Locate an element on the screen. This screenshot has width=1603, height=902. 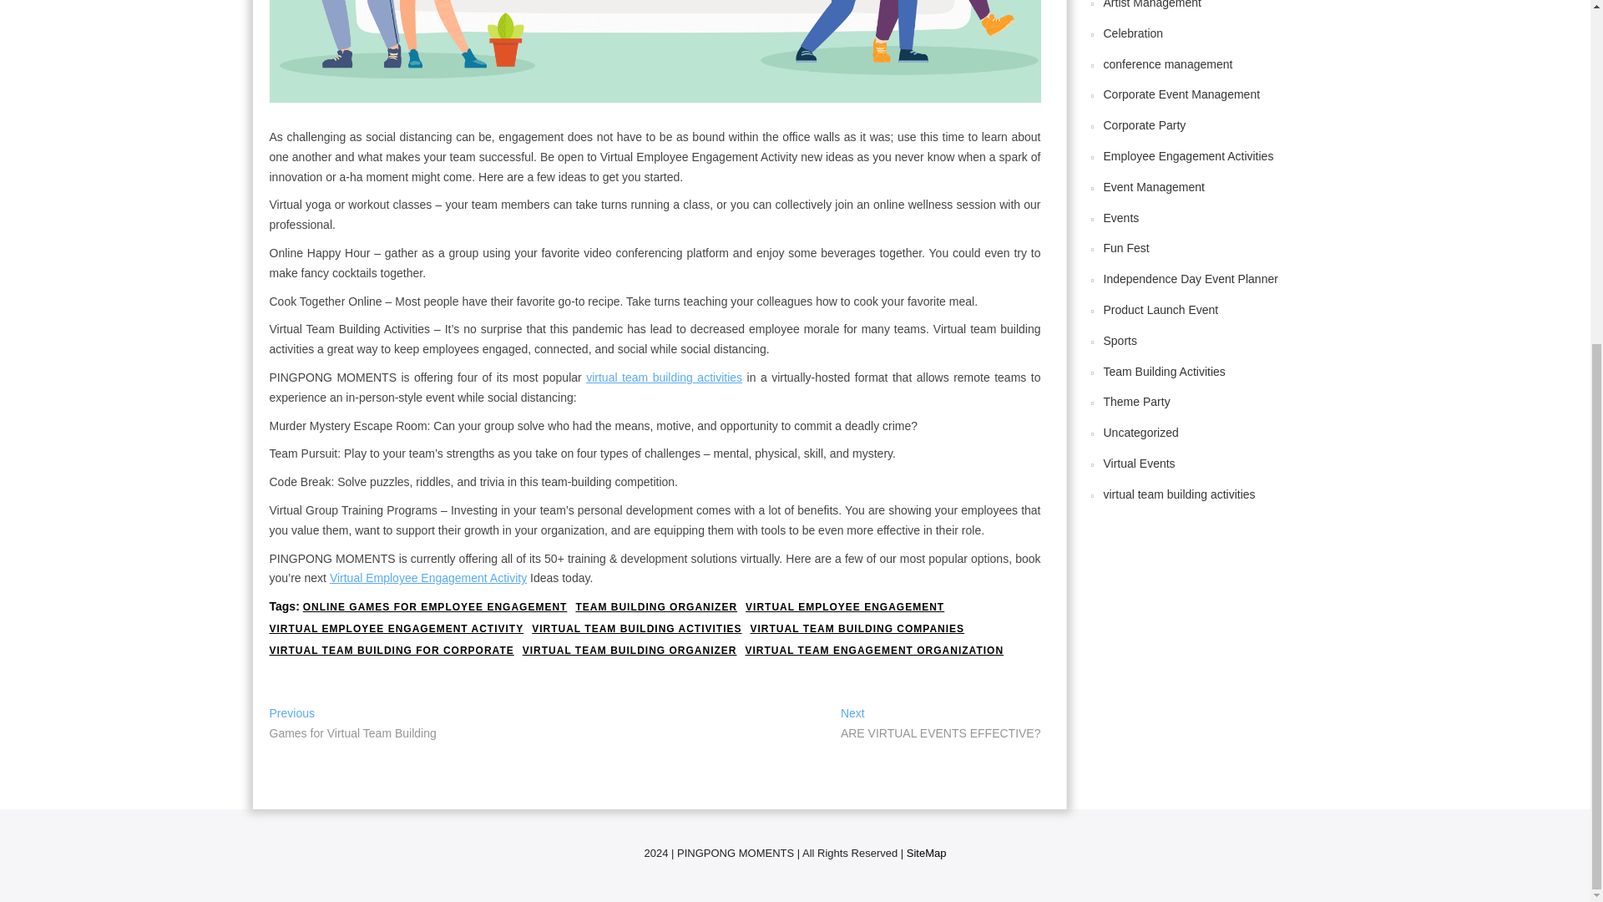
Corporate Event Management is located at coordinates (940, 725).